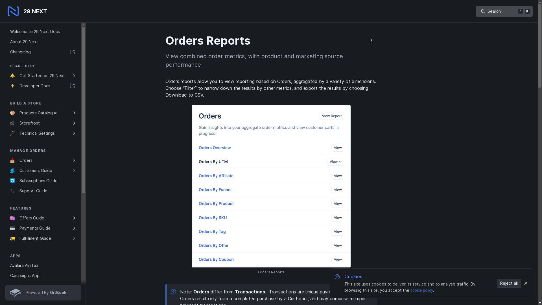 Image resolution: width=542 pixels, height=305 pixels. I want to click on Changelog, so click(43, 52).